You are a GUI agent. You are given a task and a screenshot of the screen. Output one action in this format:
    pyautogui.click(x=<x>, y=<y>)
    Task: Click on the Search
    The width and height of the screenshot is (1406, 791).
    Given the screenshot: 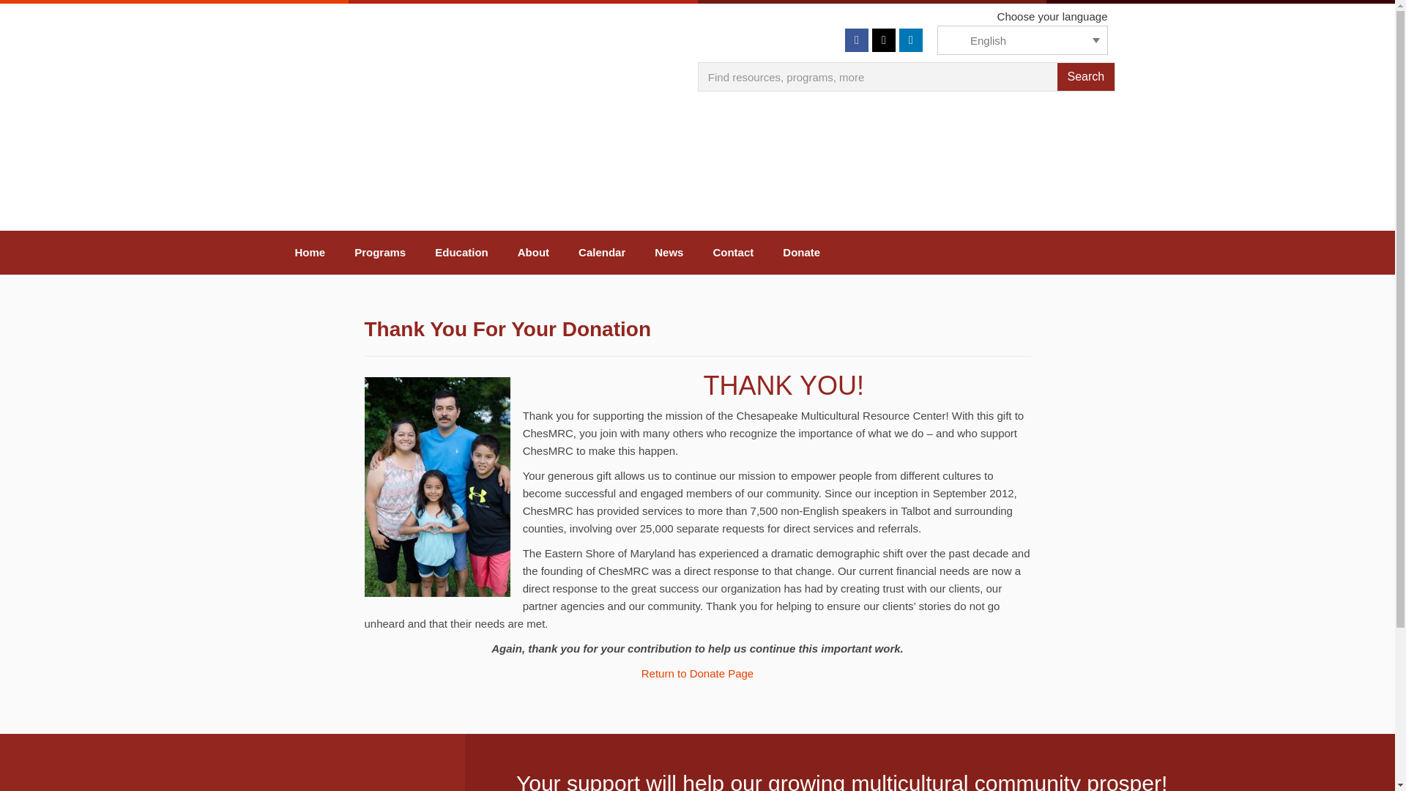 What is the action you would take?
    pyautogui.click(x=1085, y=77)
    